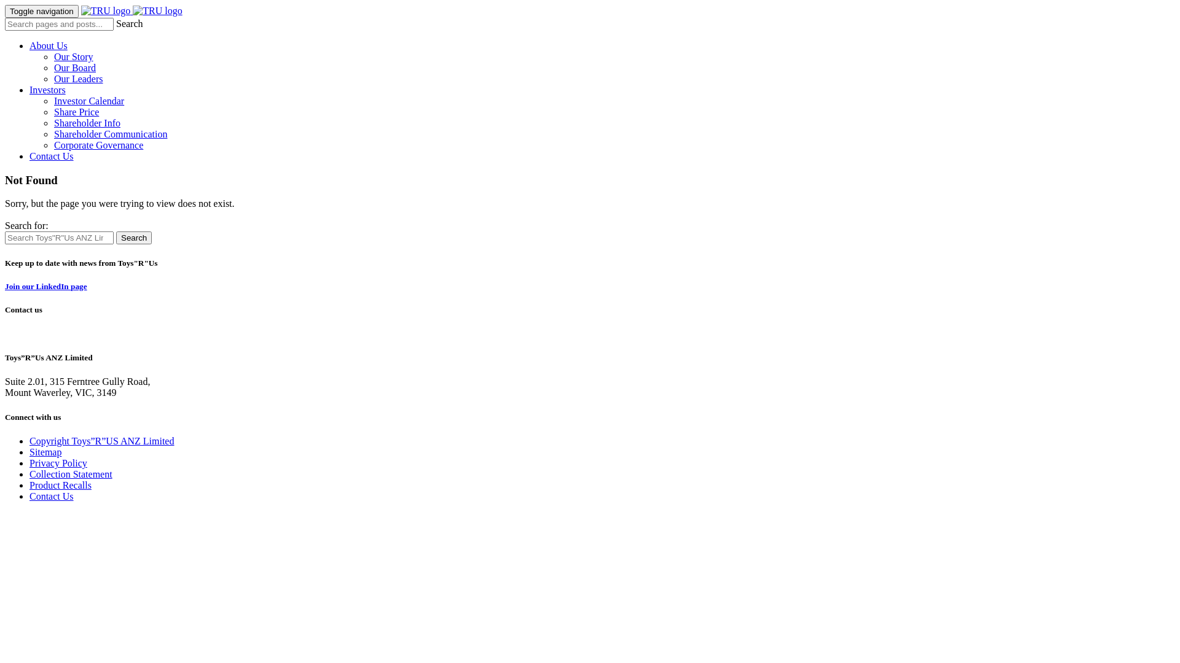  Describe the element at coordinates (89, 101) in the screenshot. I see `Investor Calendar` at that location.